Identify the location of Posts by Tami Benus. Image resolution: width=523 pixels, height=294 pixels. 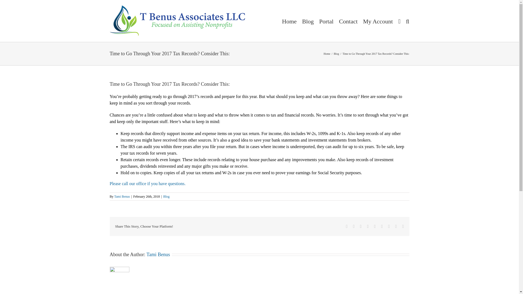
(158, 254).